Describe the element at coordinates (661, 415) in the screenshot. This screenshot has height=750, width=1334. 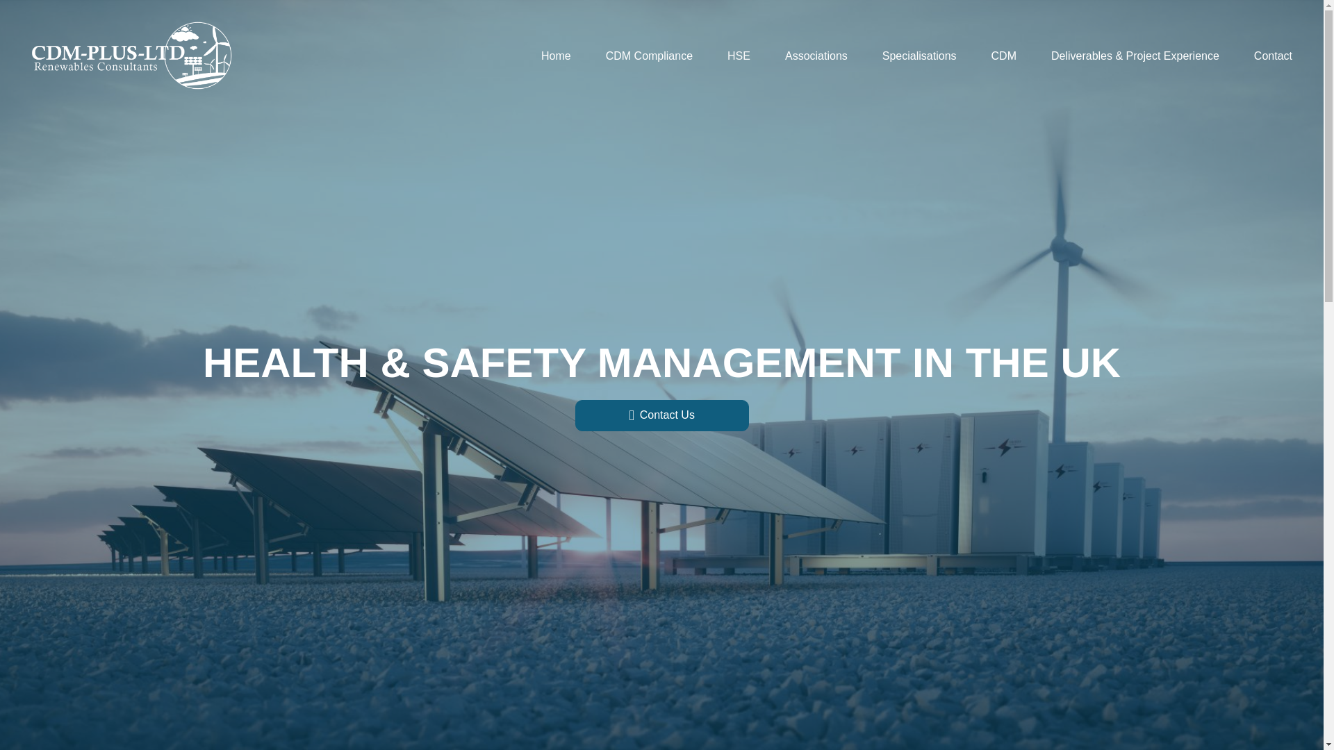
I see `Contact Us` at that location.